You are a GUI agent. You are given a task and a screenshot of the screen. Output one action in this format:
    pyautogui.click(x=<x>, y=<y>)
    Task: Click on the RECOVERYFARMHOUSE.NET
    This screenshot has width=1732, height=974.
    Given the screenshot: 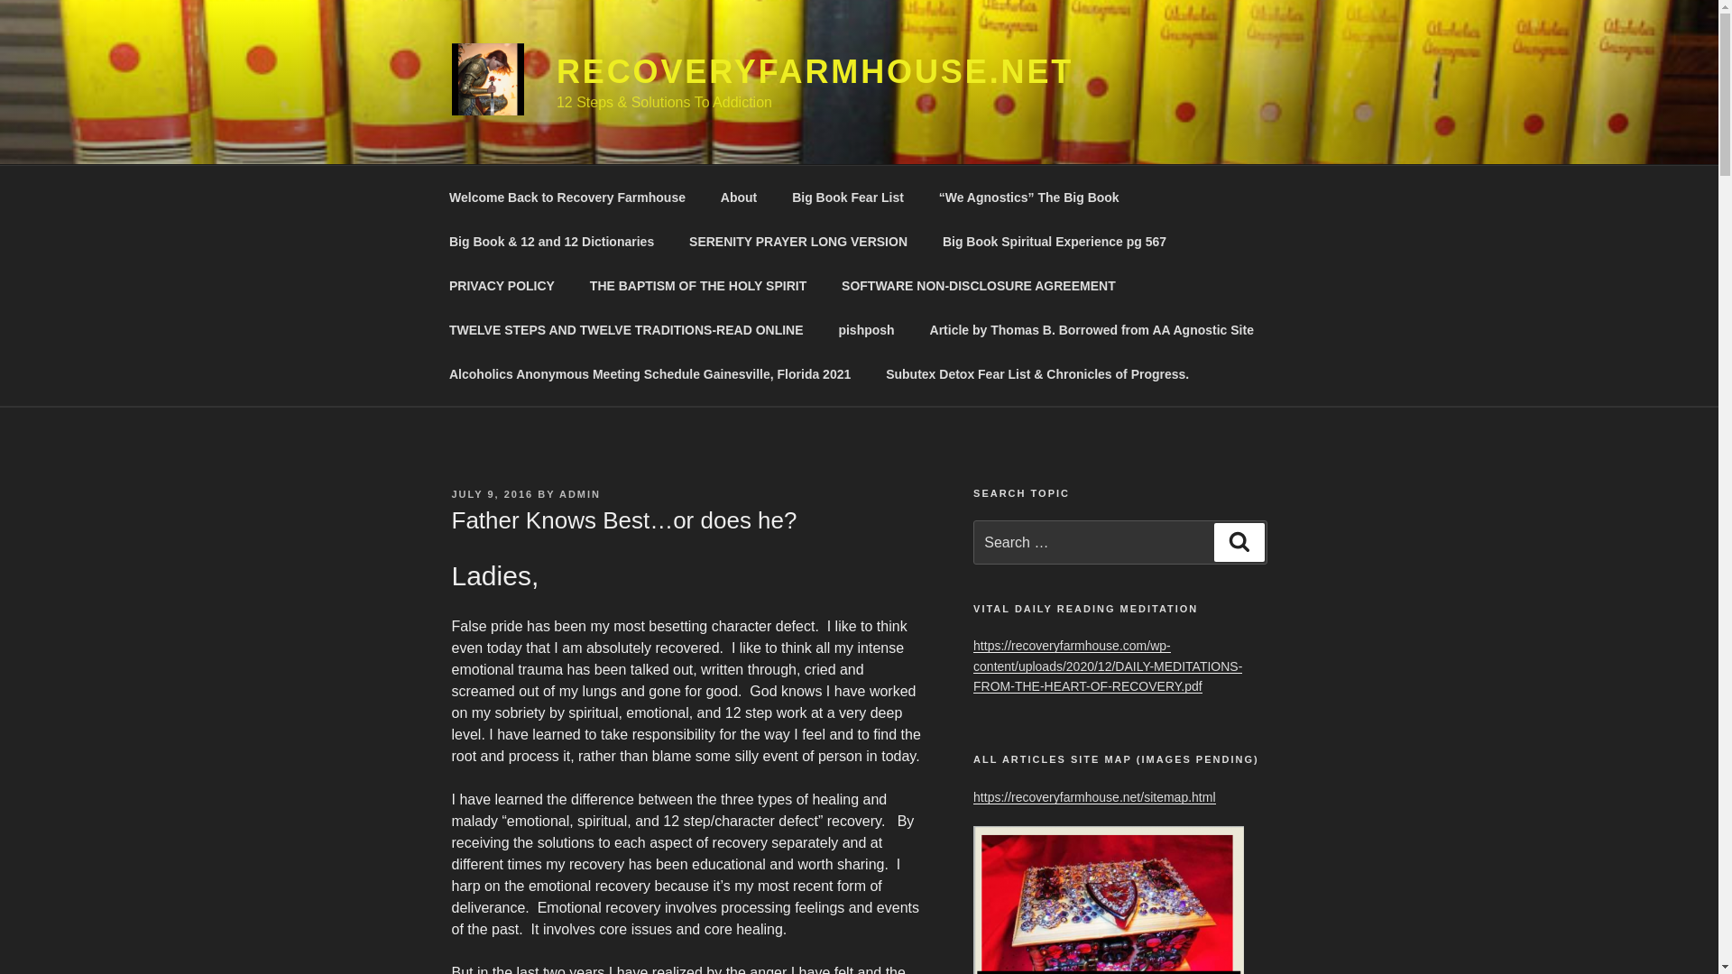 What is the action you would take?
    pyautogui.click(x=815, y=72)
    